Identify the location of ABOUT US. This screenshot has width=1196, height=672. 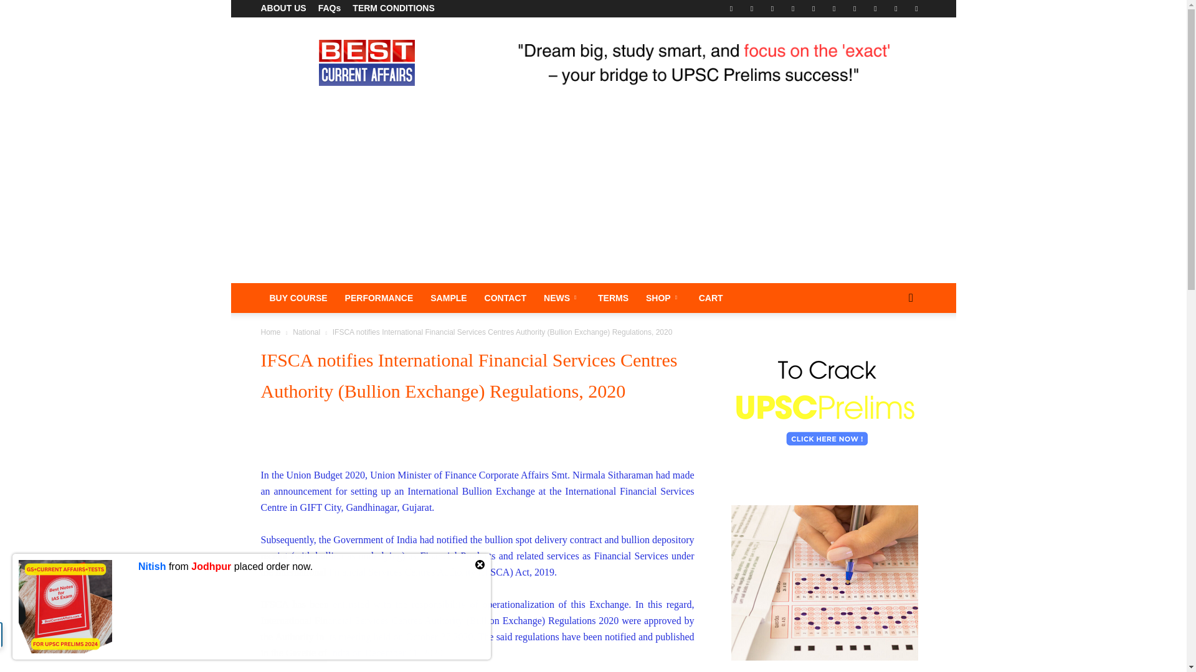
(283, 7).